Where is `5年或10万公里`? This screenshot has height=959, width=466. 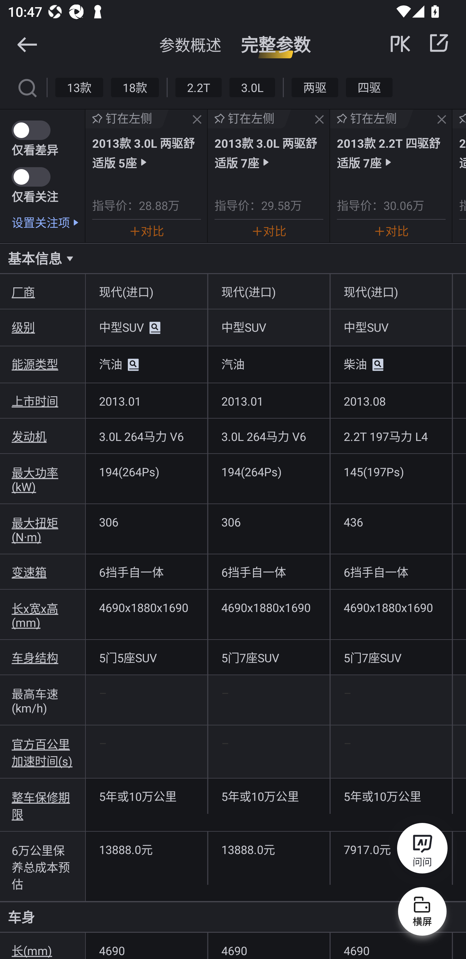
5年或10万公里 is located at coordinates (146, 796).